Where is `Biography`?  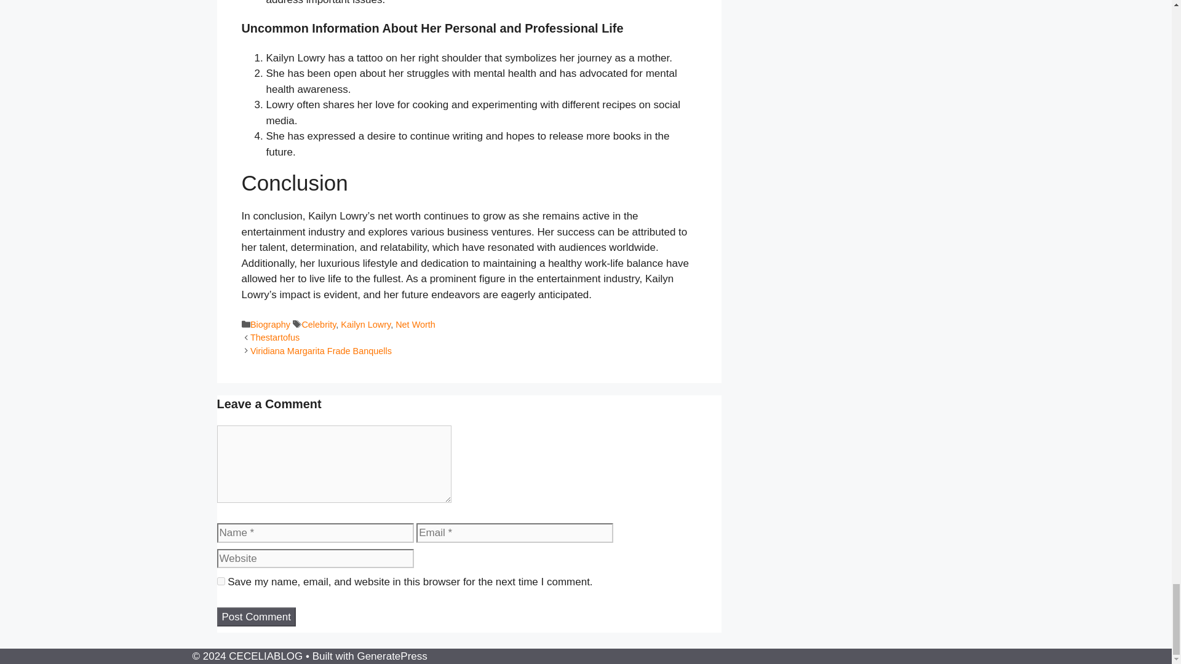
Biography is located at coordinates (271, 324).